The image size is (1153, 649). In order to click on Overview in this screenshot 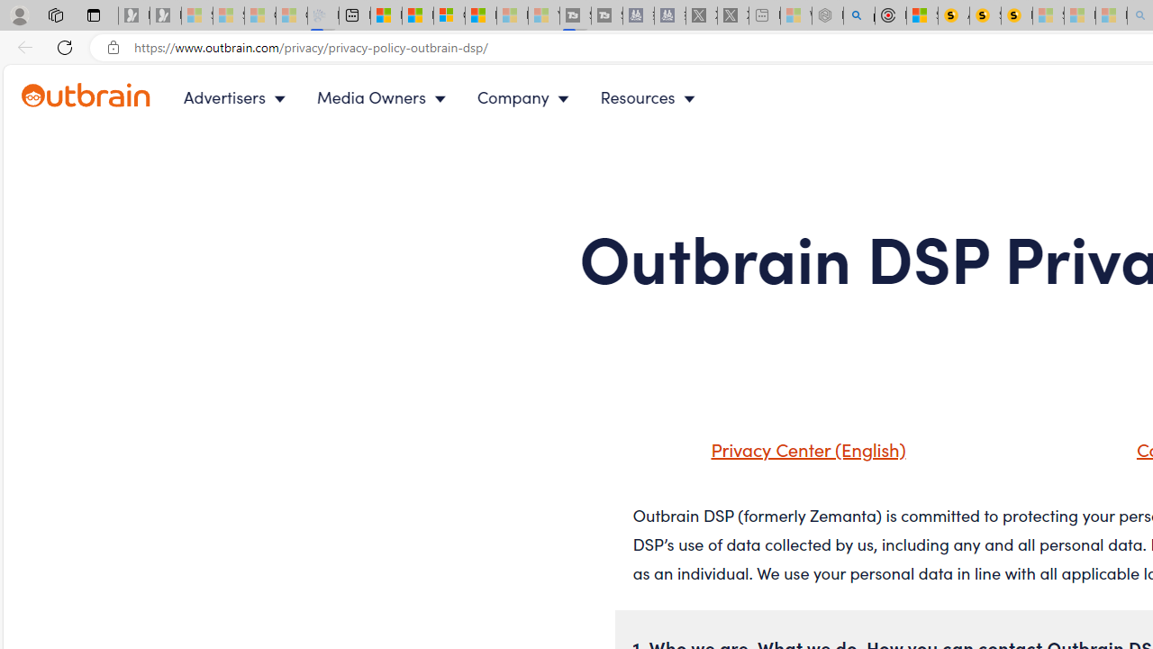, I will do `click(449, 16)`.